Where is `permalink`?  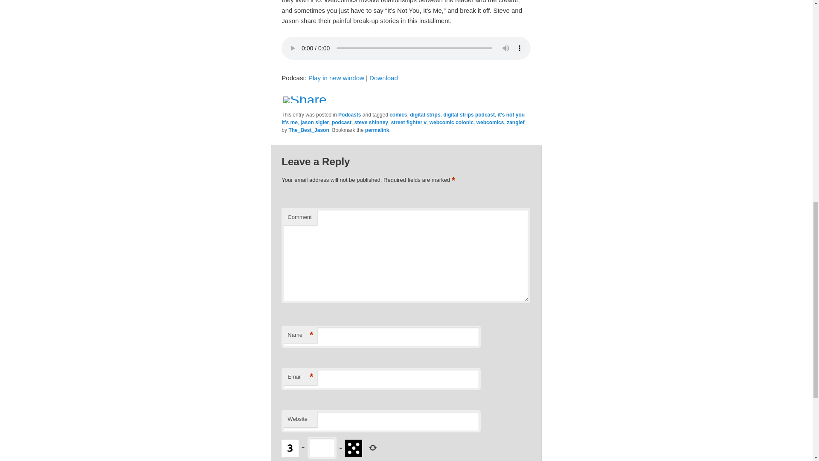 permalink is located at coordinates (377, 130).